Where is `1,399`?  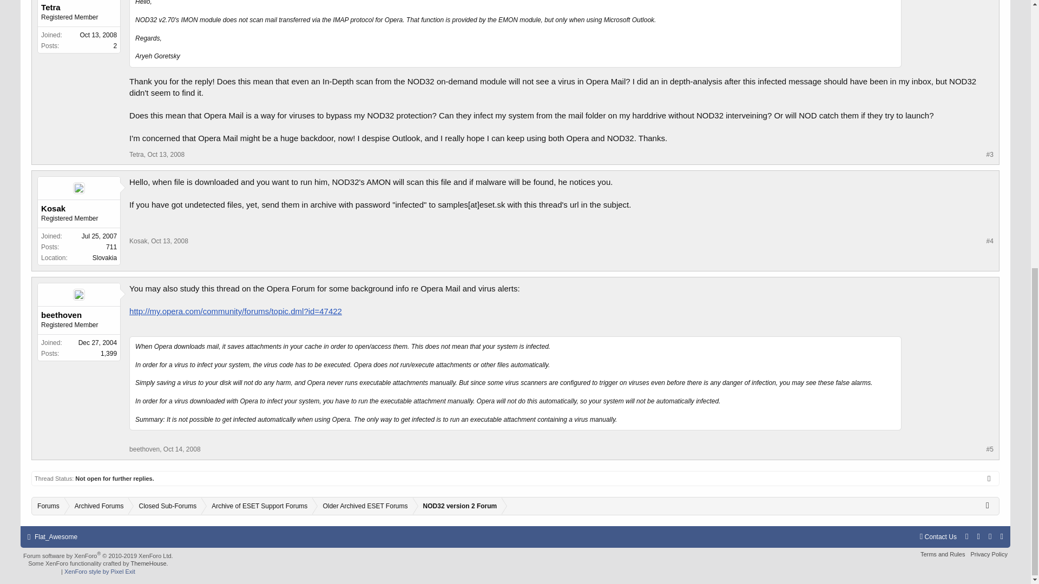 1,399 is located at coordinates (108, 353).